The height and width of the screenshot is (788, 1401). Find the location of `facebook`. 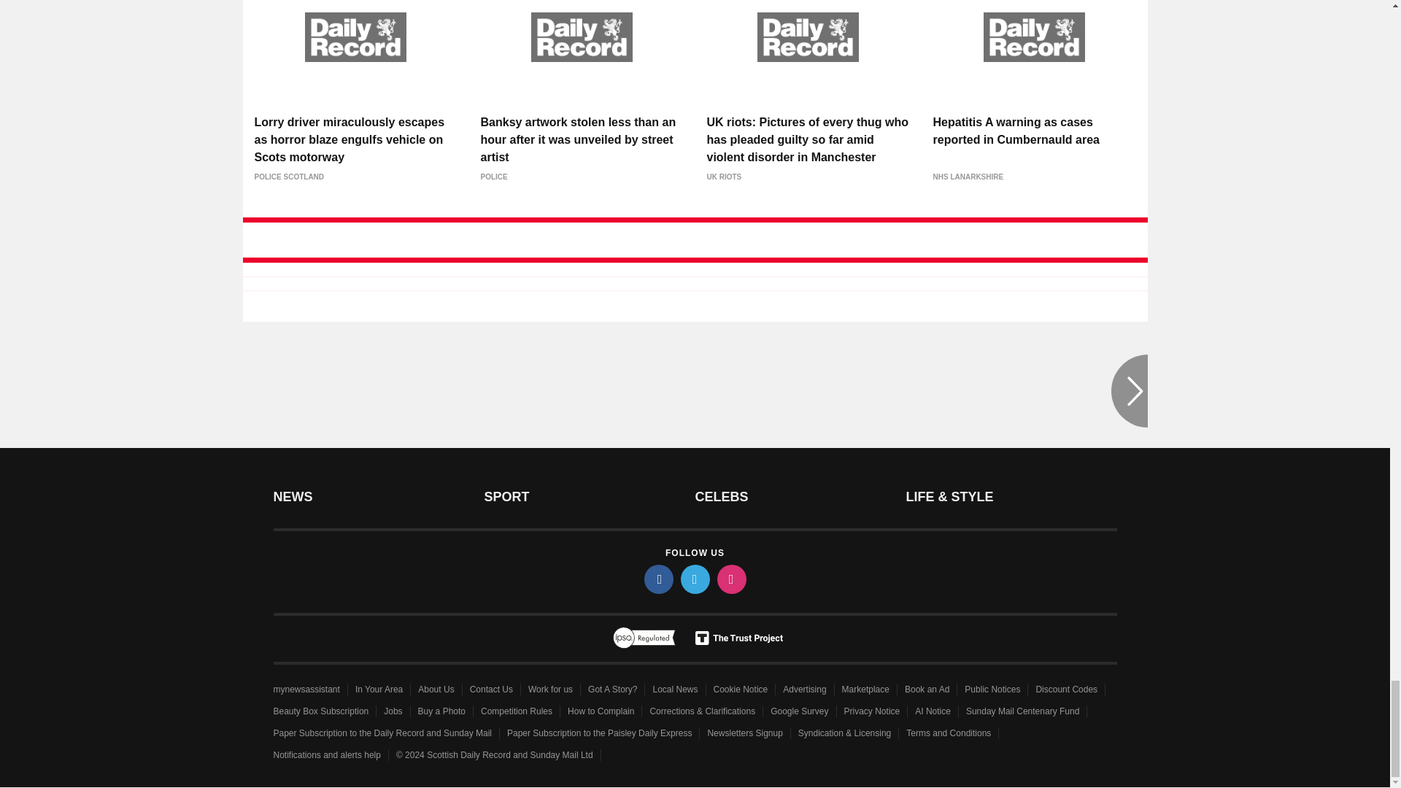

facebook is located at coordinates (657, 579).